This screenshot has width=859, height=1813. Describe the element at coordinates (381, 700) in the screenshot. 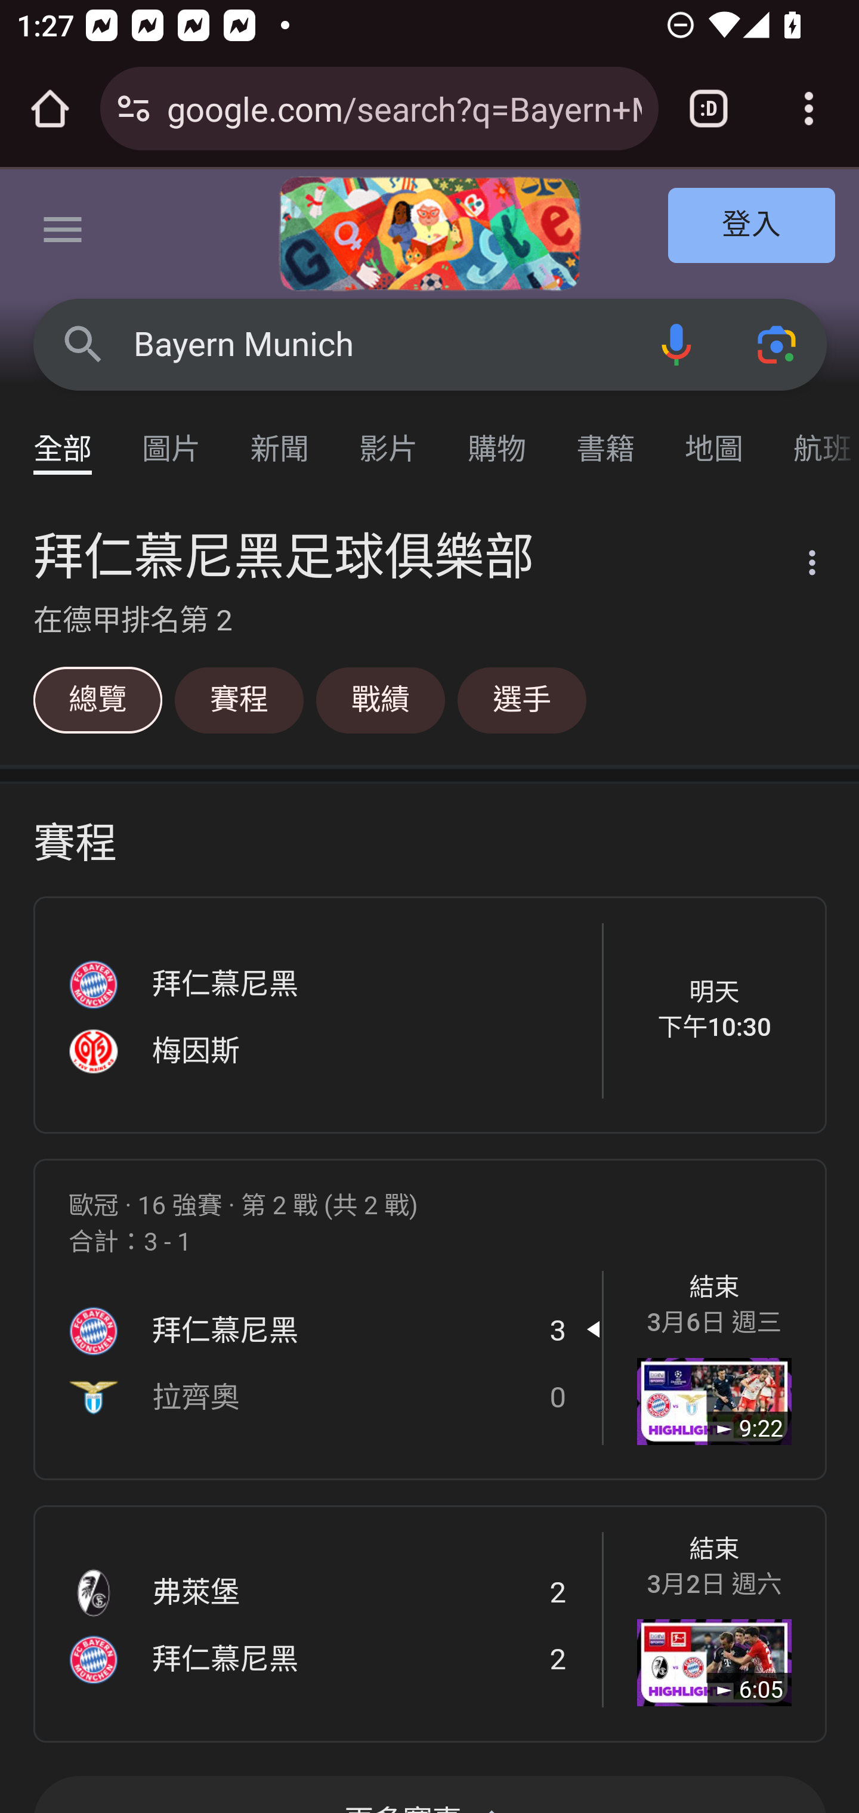

I see `戰績` at that location.